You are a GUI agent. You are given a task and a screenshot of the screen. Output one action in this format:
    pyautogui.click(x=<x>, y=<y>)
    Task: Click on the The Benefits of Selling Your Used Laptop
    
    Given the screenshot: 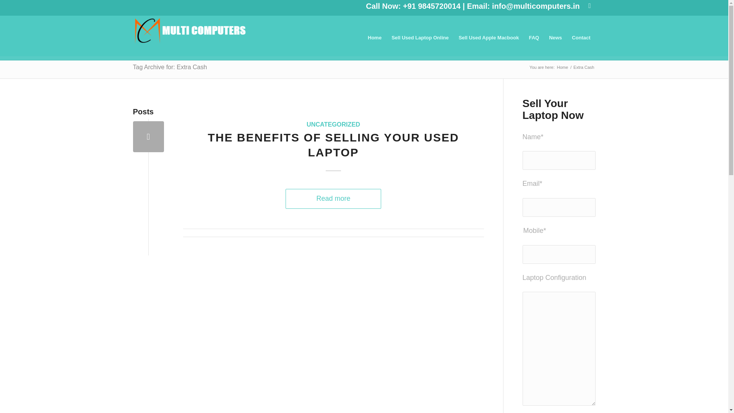 What is the action you would take?
    pyautogui.click(x=148, y=137)
    